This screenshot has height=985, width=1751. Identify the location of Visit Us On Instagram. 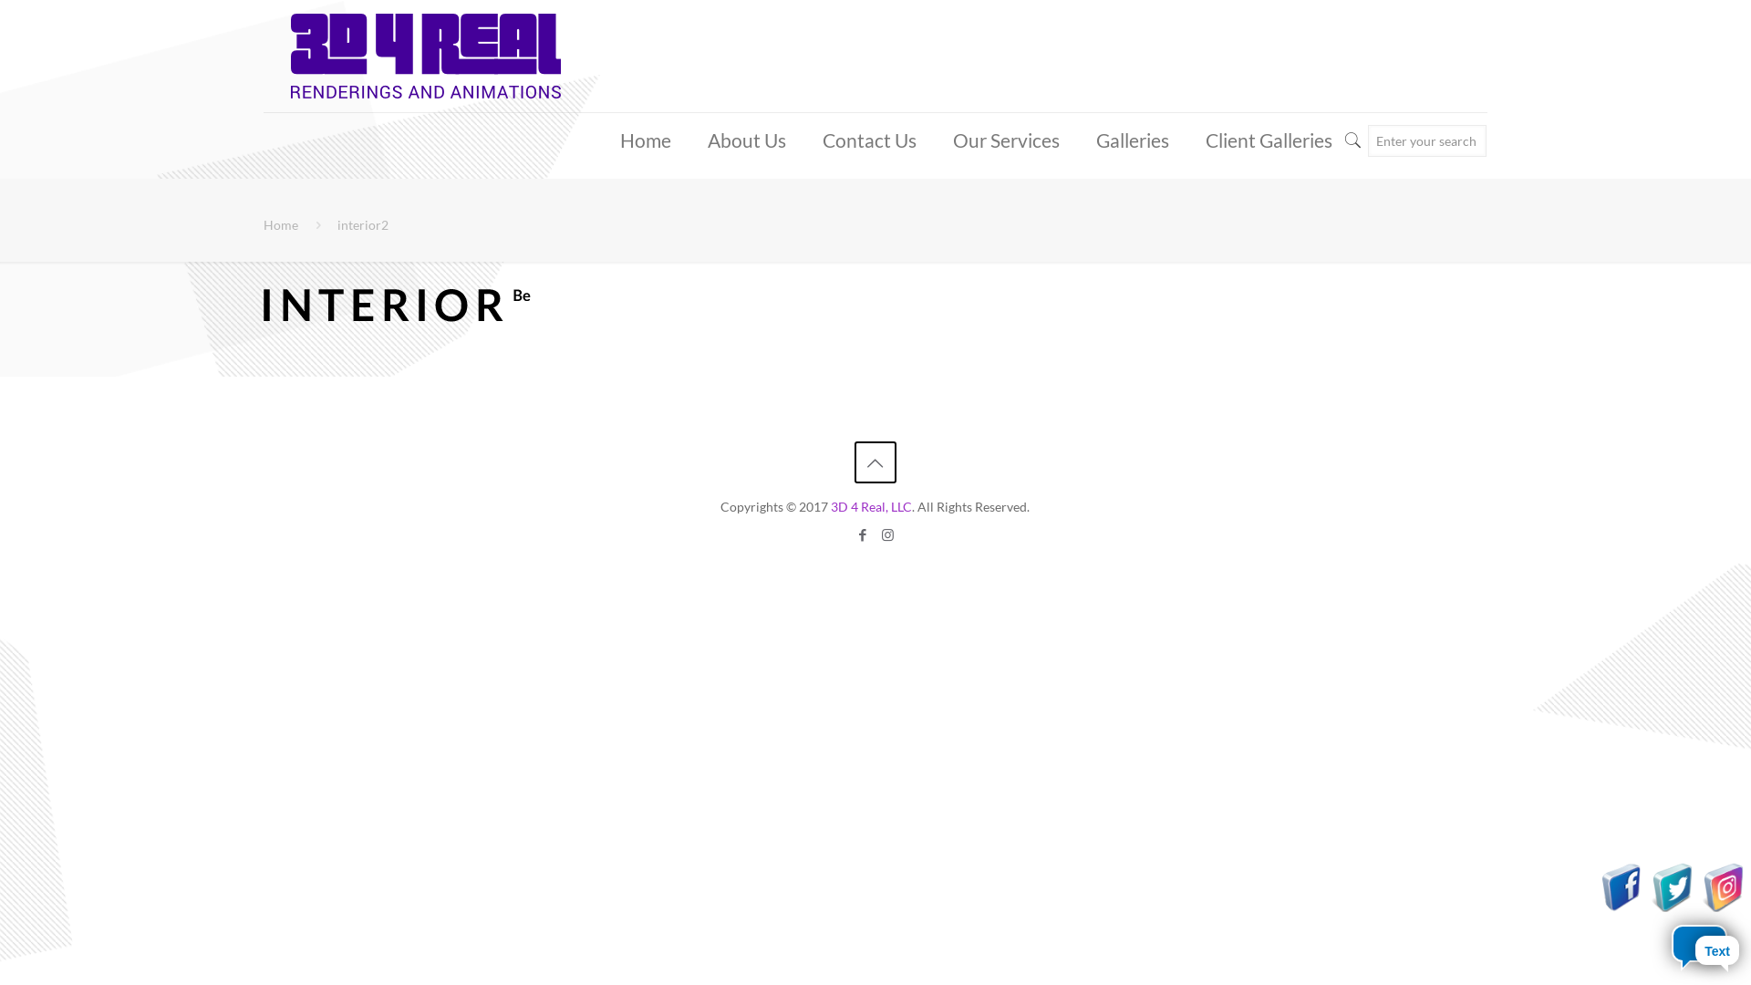
(1724, 907).